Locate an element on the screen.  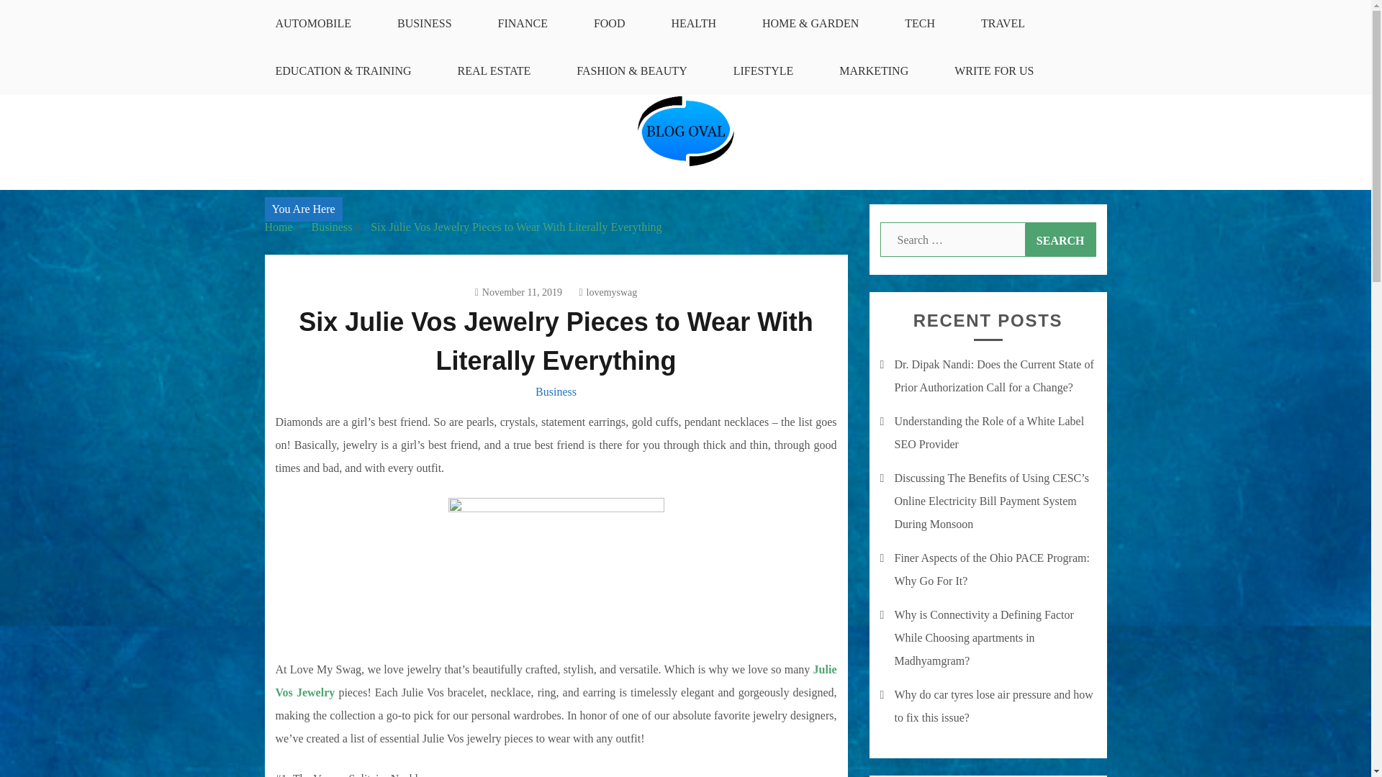
REAL ESTATE is located at coordinates (494, 71).